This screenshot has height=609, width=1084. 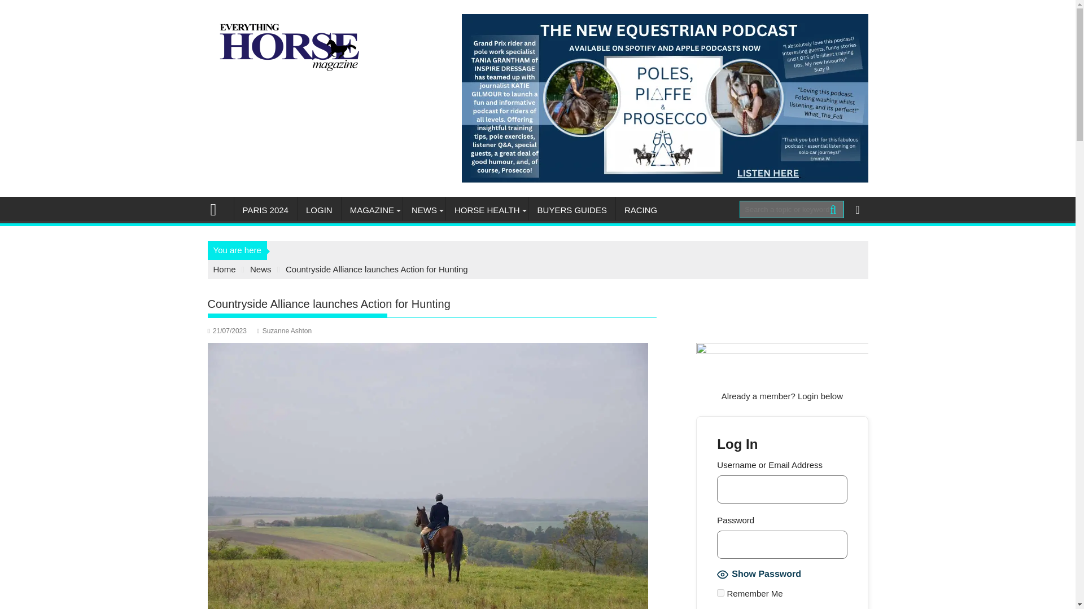 I want to click on PARIS 2024, so click(x=265, y=210).